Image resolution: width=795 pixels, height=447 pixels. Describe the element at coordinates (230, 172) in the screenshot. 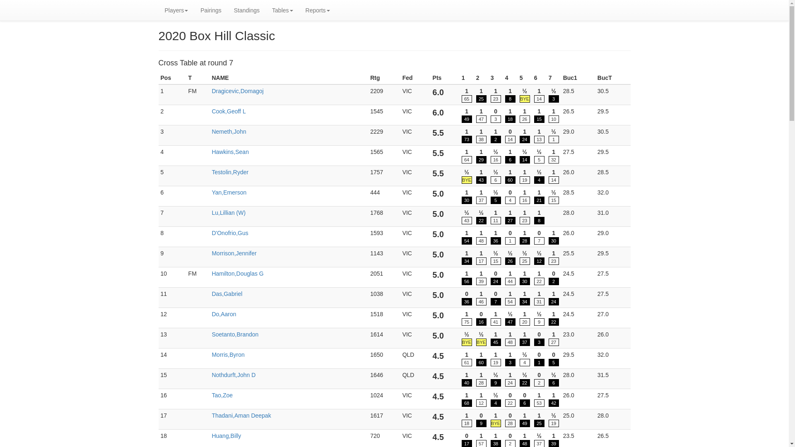

I see `Testolin,Ryder` at that location.